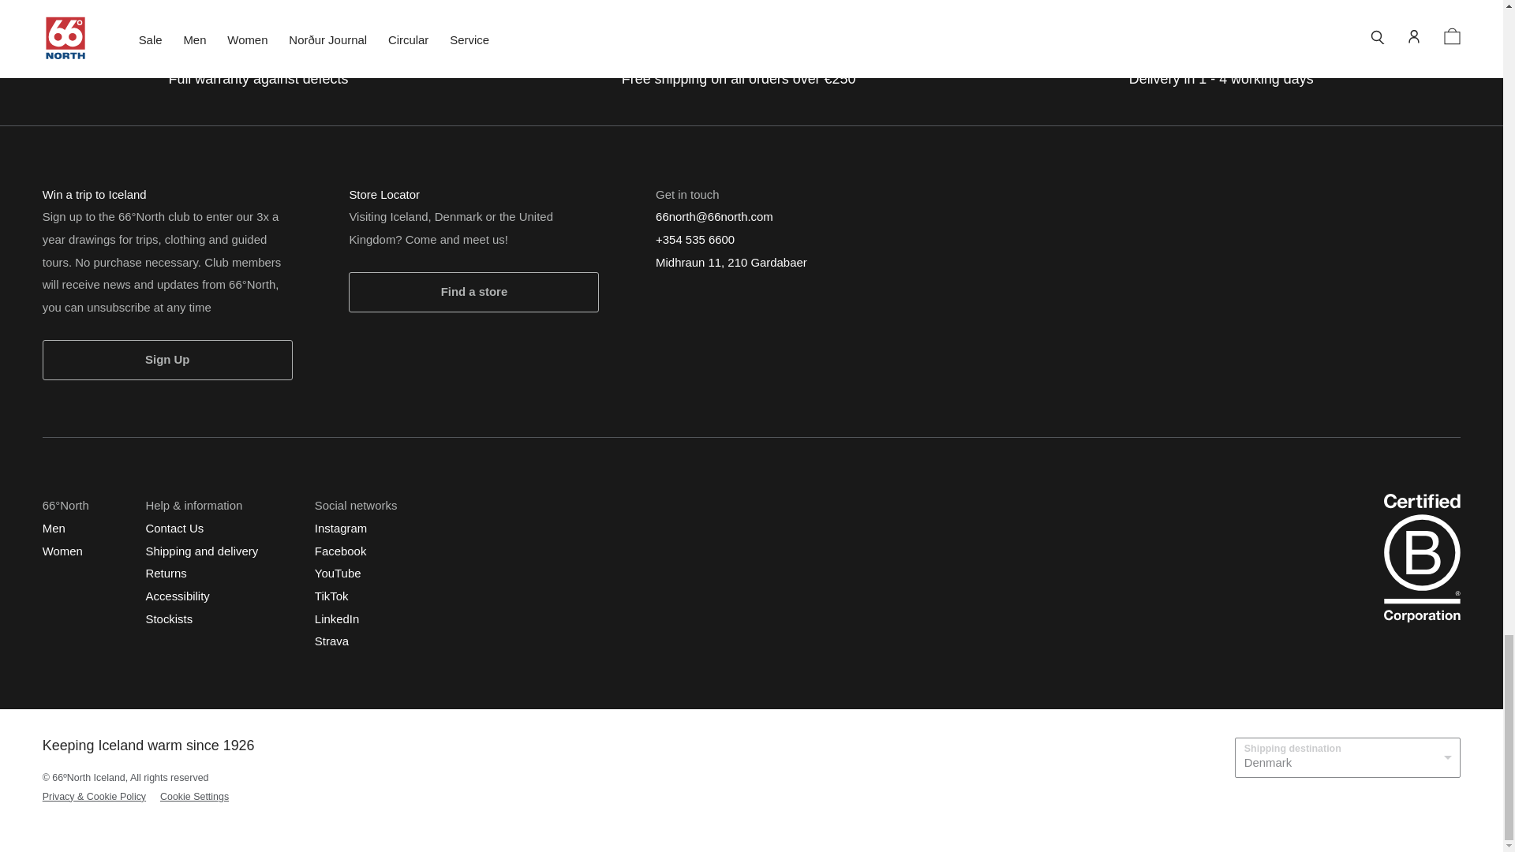  What do you see at coordinates (169, 618) in the screenshot?
I see `Stockists` at bounding box center [169, 618].